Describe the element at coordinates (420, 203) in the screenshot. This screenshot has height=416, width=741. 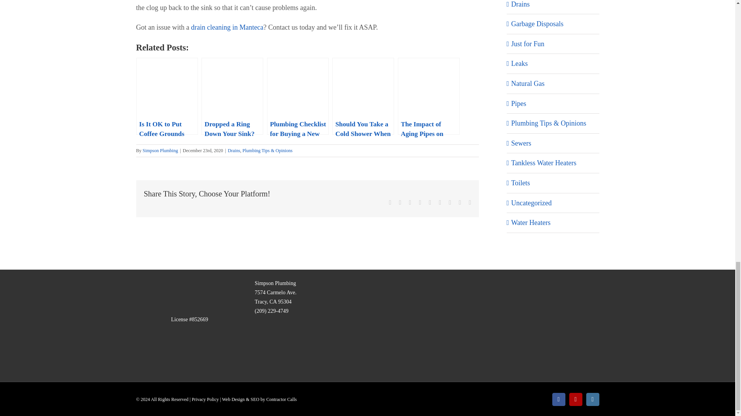
I see `LinkedIn` at that location.